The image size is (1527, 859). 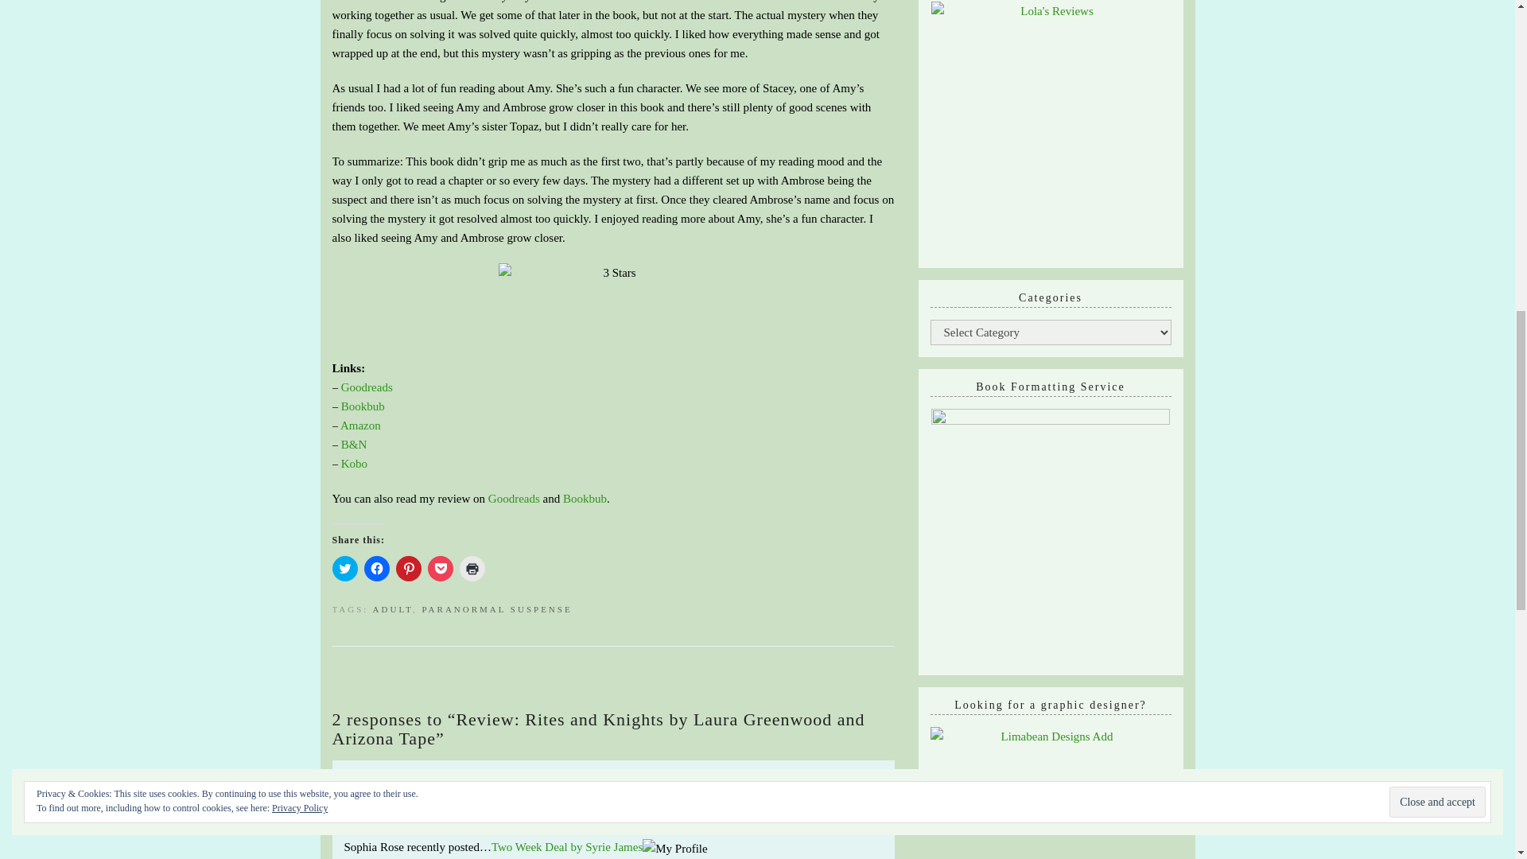 What do you see at coordinates (431, 783) in the screenshot?
I see `sophia rose` at bounding box center [431, 783].